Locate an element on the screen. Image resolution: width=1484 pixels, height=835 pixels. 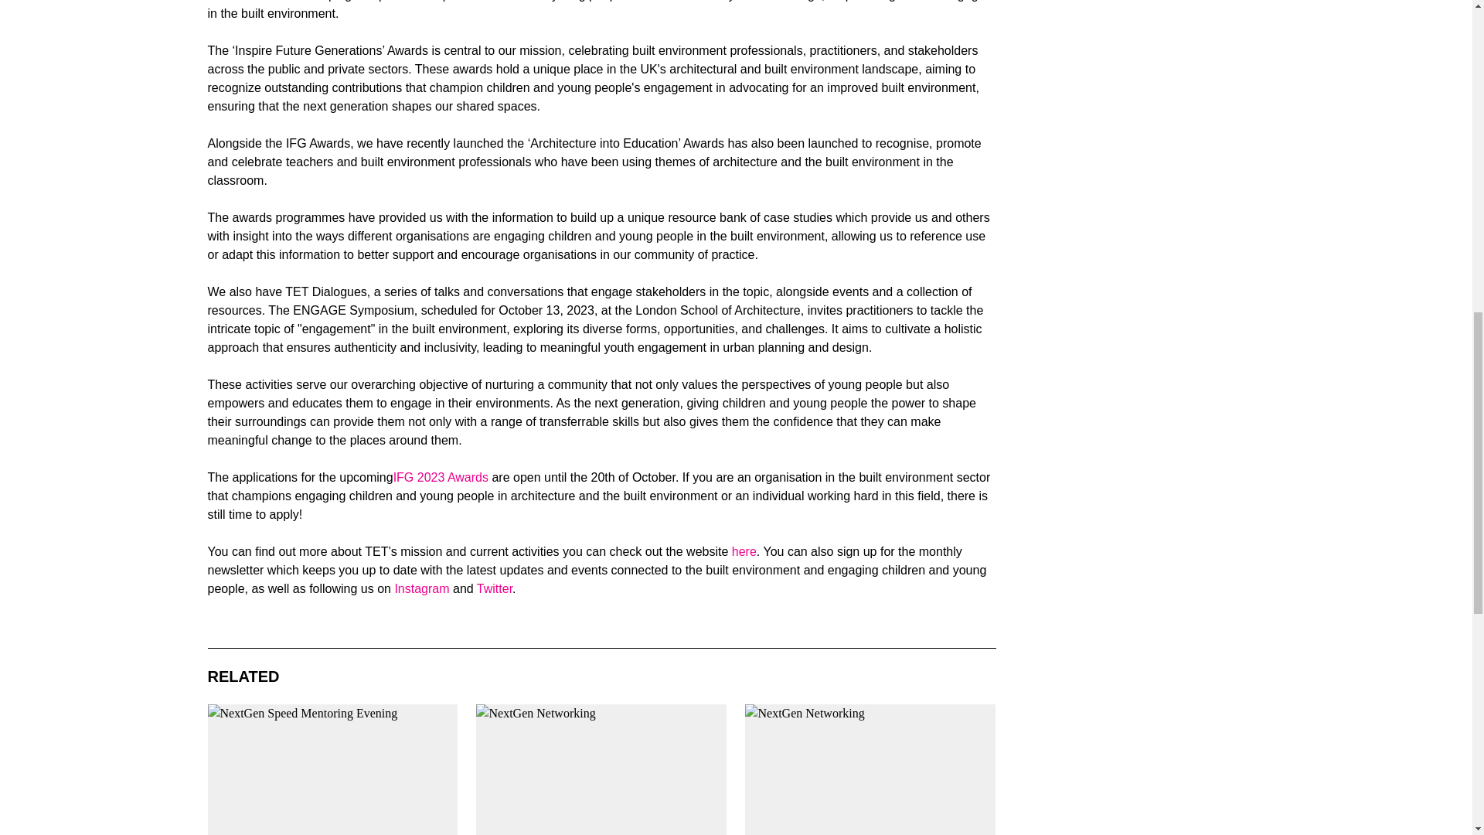
NextGen Networking is located at coordinates (870, 770).